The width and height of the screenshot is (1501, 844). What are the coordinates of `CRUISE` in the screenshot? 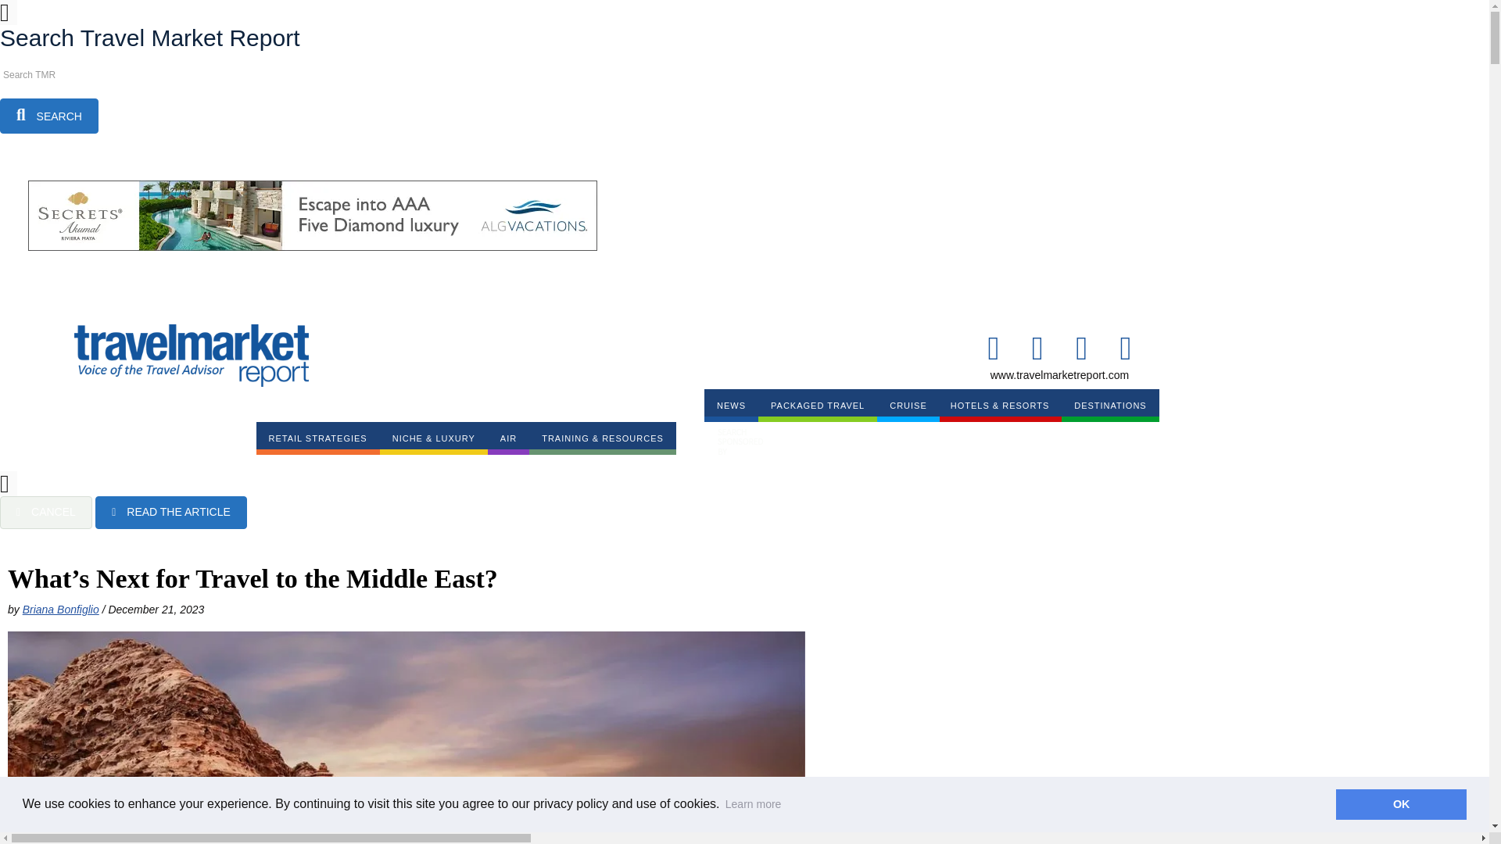 It's located at (908, 405).